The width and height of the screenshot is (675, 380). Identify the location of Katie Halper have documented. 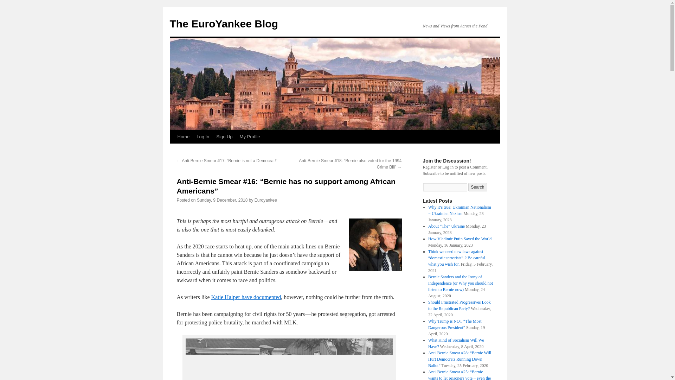
(246, 297).